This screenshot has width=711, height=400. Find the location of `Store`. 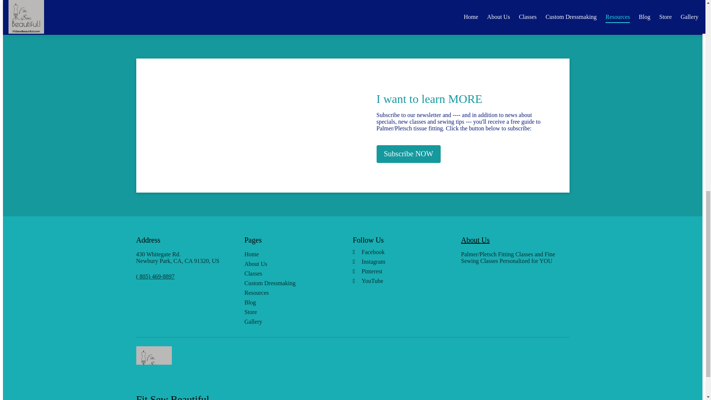

Store is located at coordinates (291, 312).